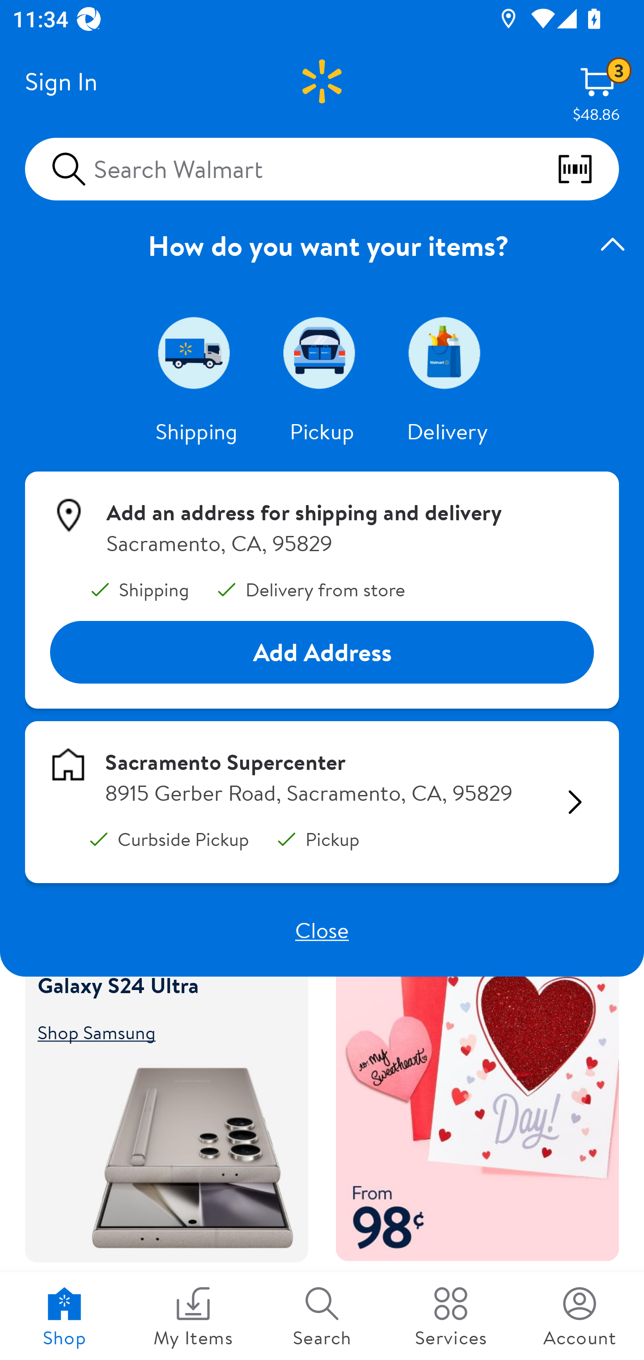 This screenshot has height=1360, width=644. Describe the element at coordinates (61, 81) in the screenshot. I see `Sign In` at that location.